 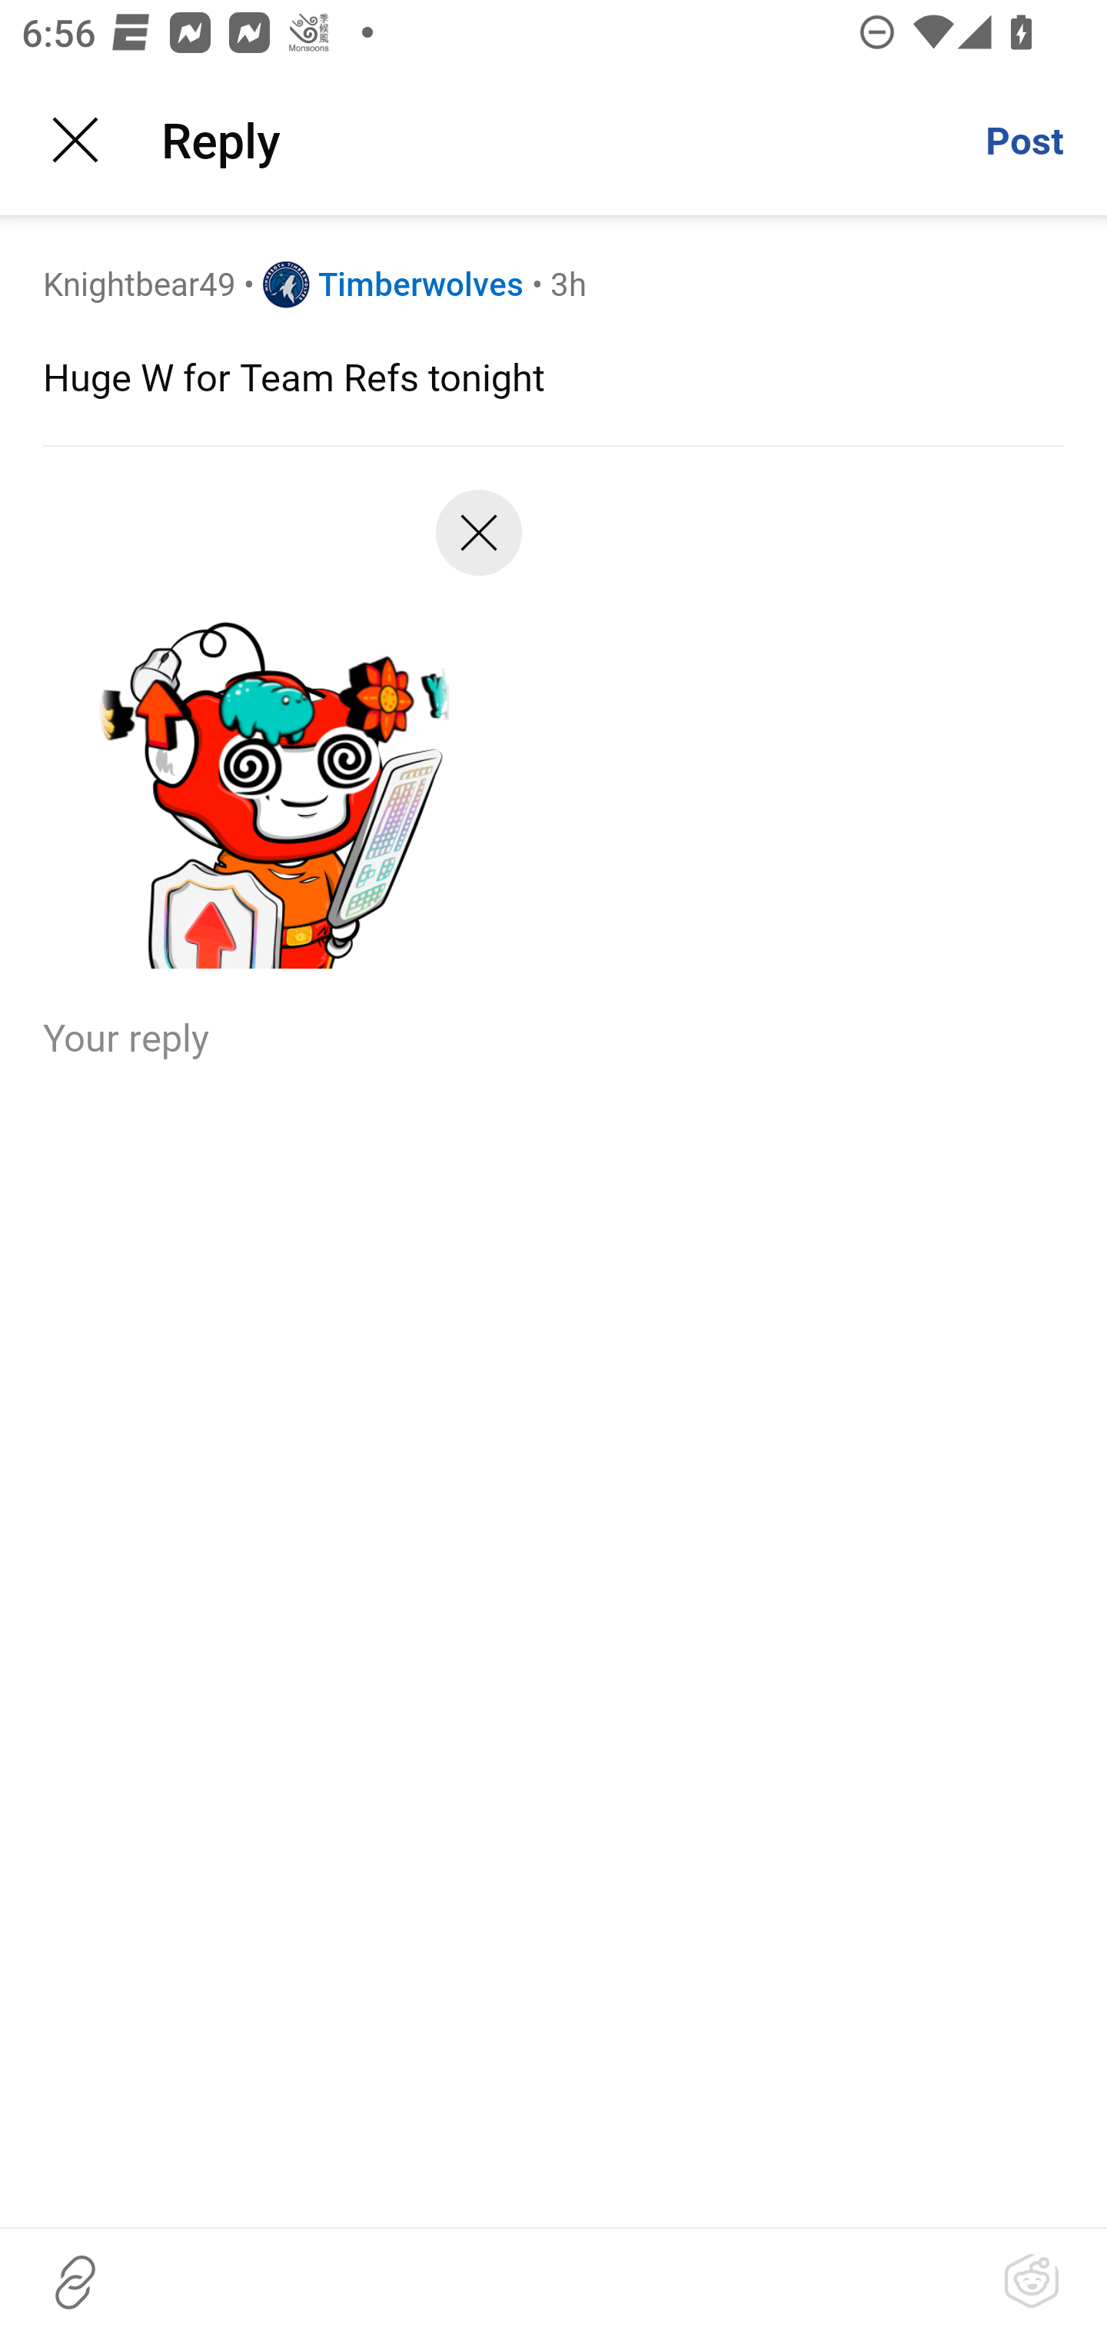 What do you see at coordinates (553, 1036) in the screenshot?
I see `Your reply` at bounding box center [553, 1036].